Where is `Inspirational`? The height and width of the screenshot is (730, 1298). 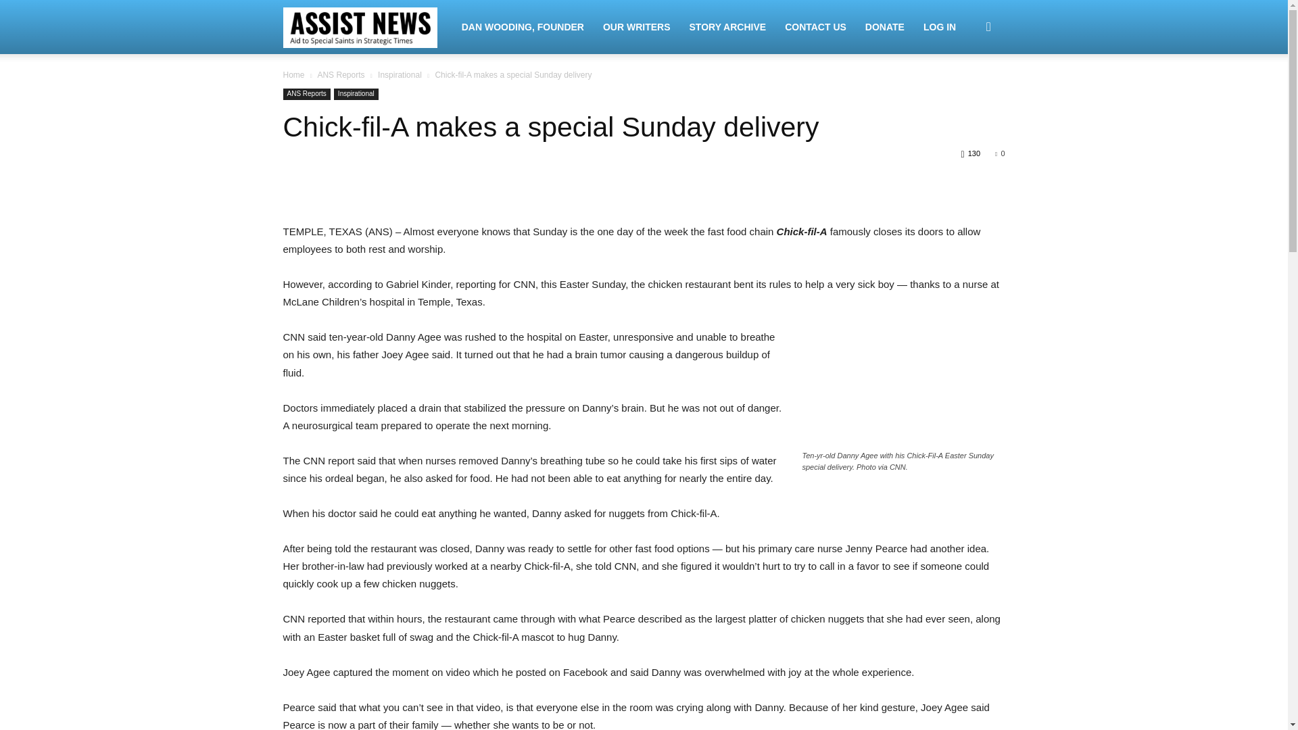
Inspirational is located at coordinates (356, 93).